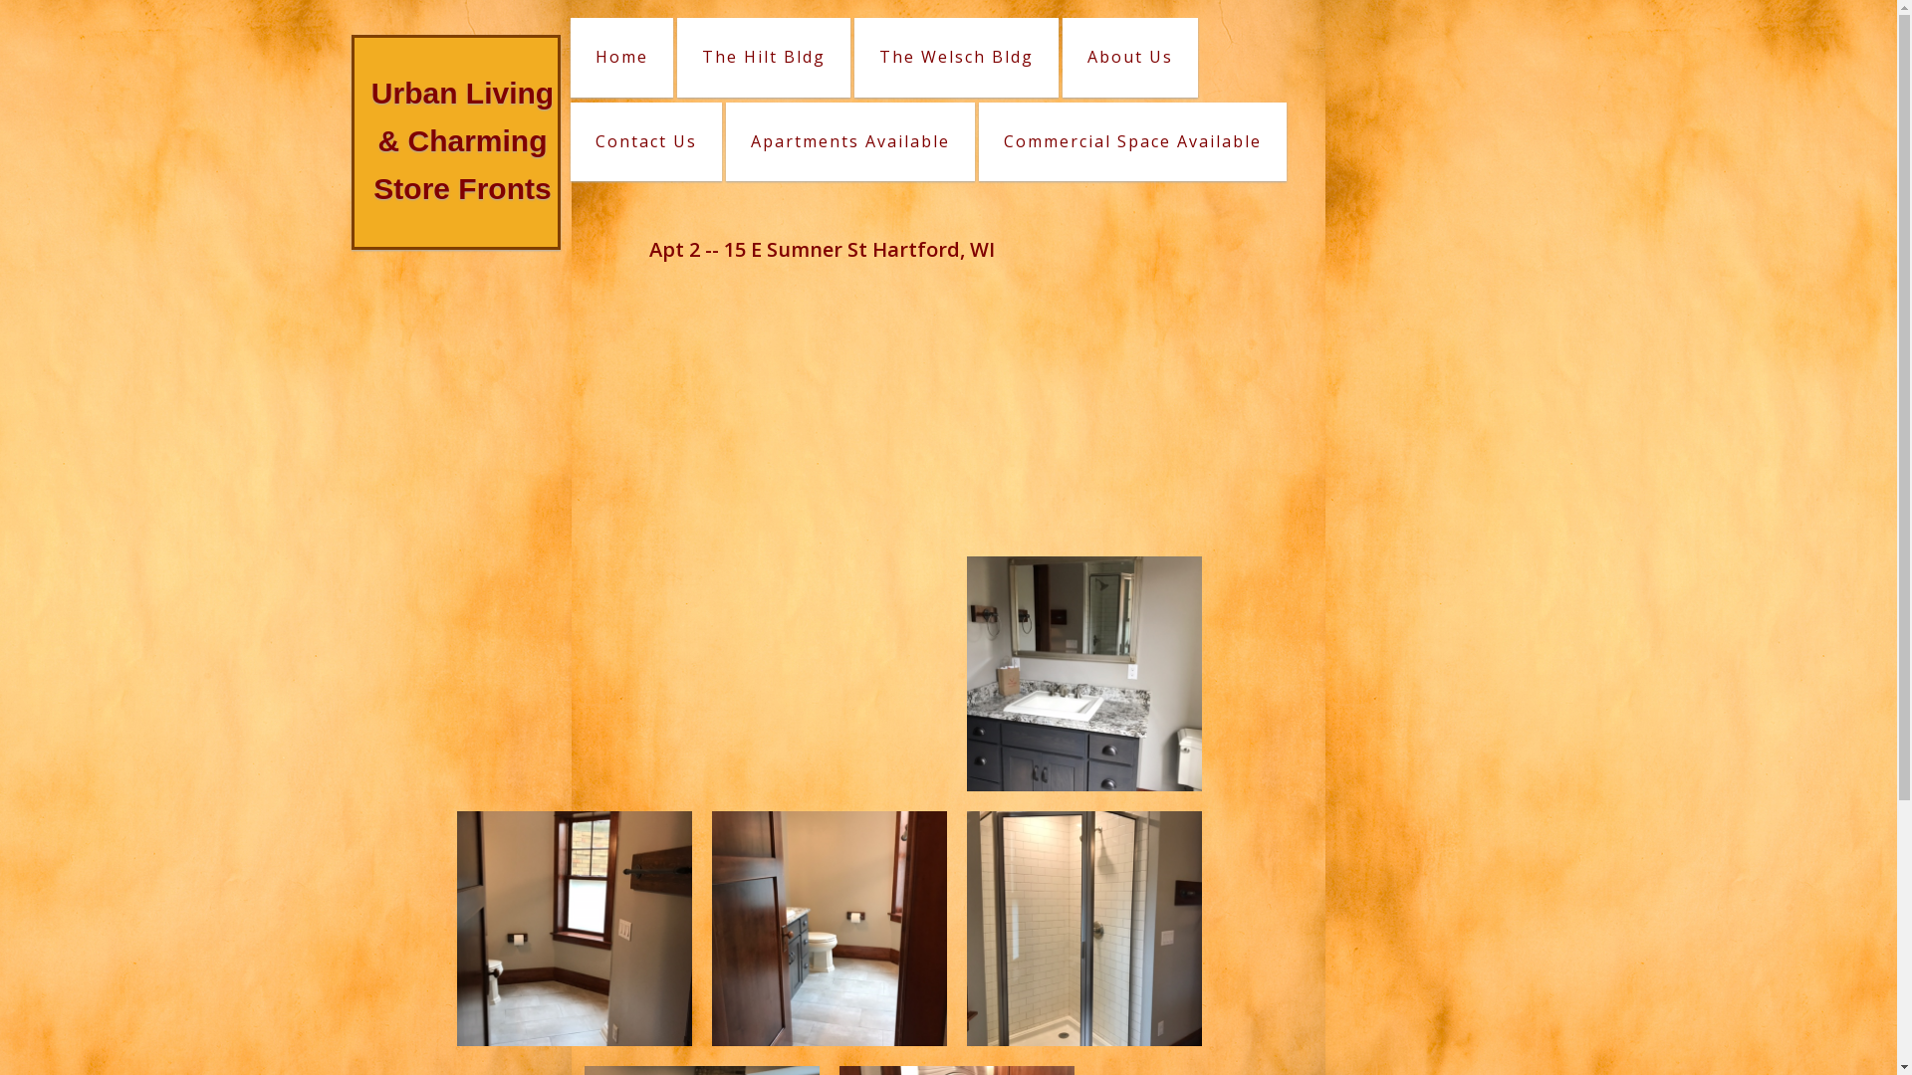 The height and width of the screenshot is (1075, 1912). I want to click on About Us, so click(1129, 58).